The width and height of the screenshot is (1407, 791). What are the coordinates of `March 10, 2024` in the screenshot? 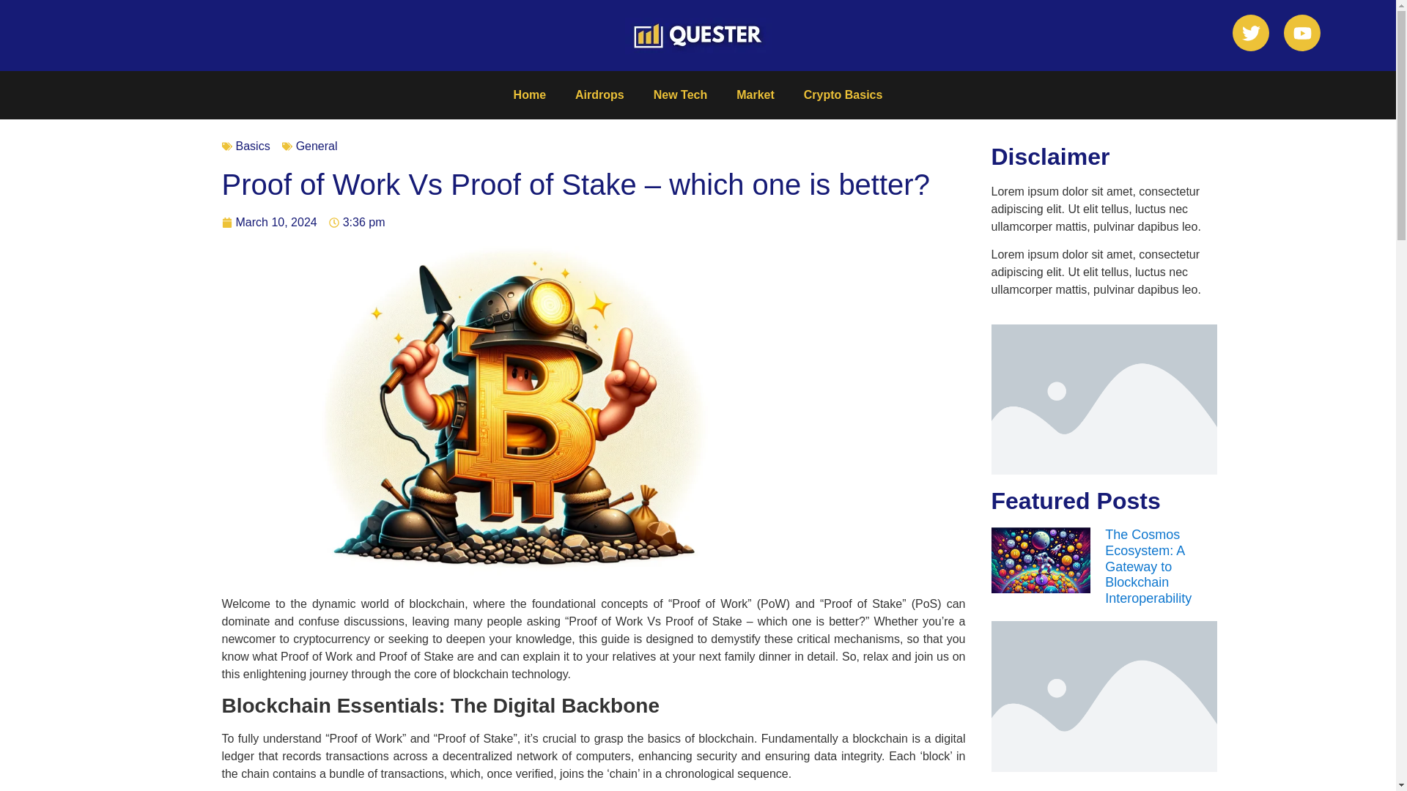 It's located at (268, 223).